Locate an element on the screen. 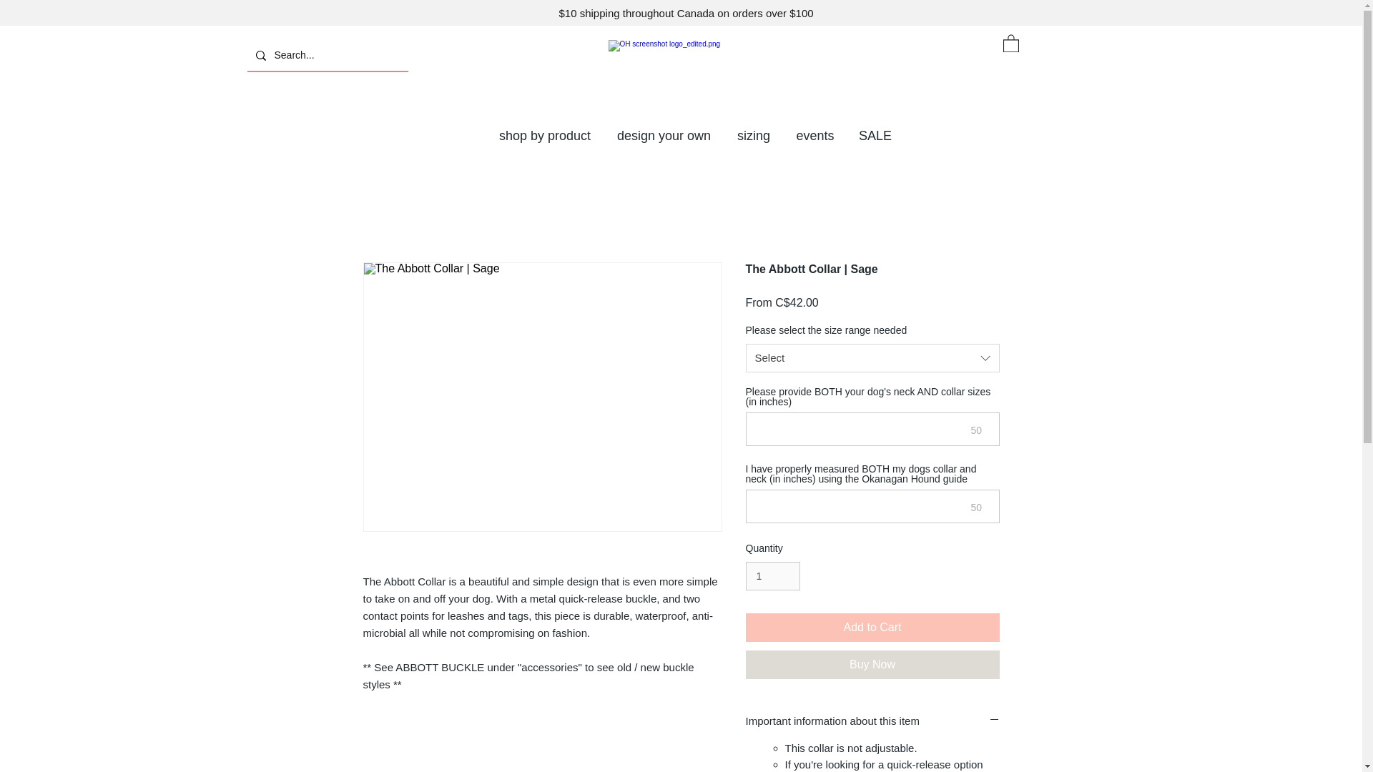  events is located at coordinates (815, 136).